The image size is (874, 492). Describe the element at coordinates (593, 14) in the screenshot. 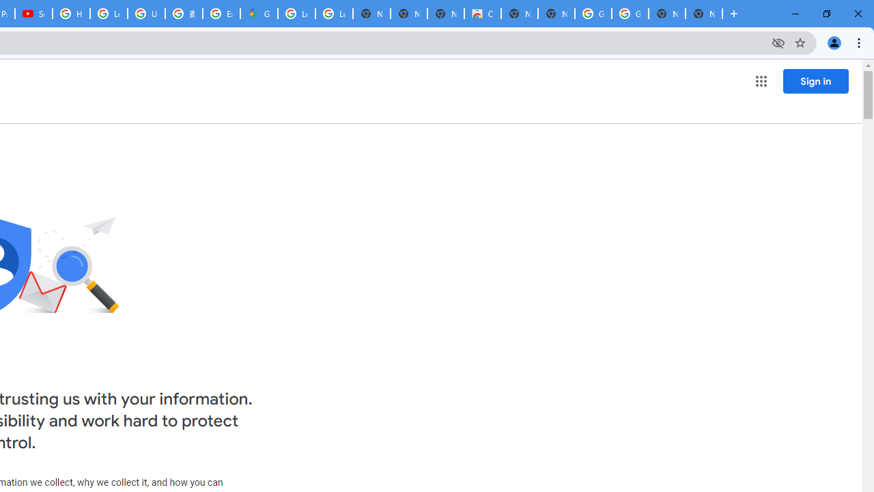

I see `Google Images` at that location.